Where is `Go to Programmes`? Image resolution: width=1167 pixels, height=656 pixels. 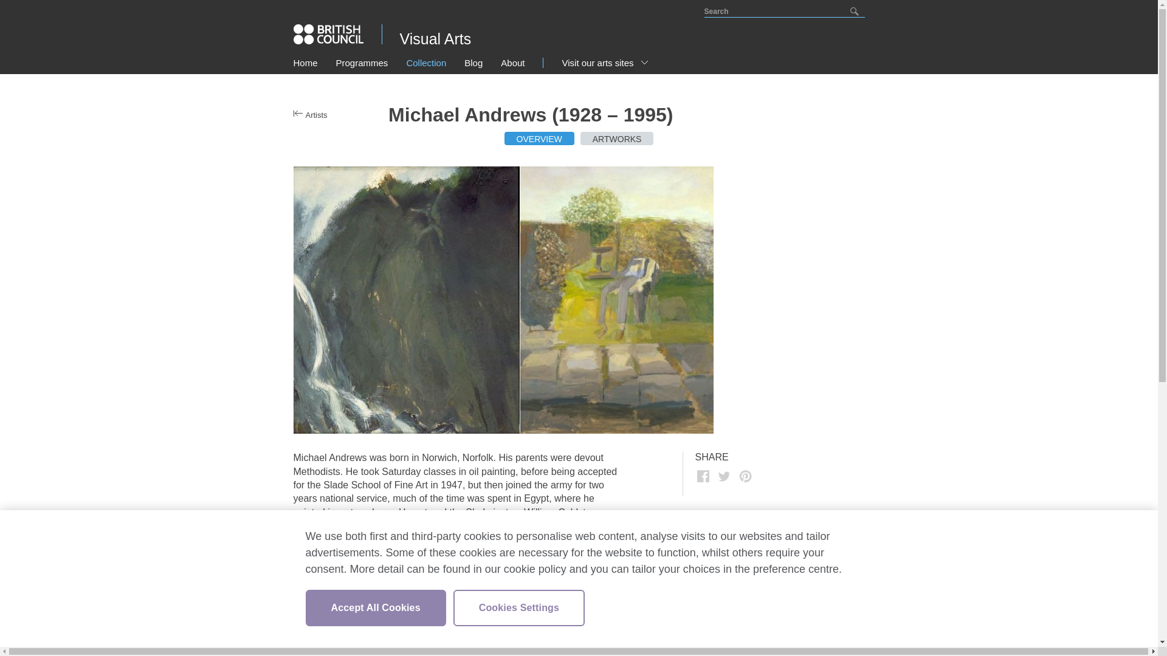
Go to Programmes is located at coordinates (362, 63).